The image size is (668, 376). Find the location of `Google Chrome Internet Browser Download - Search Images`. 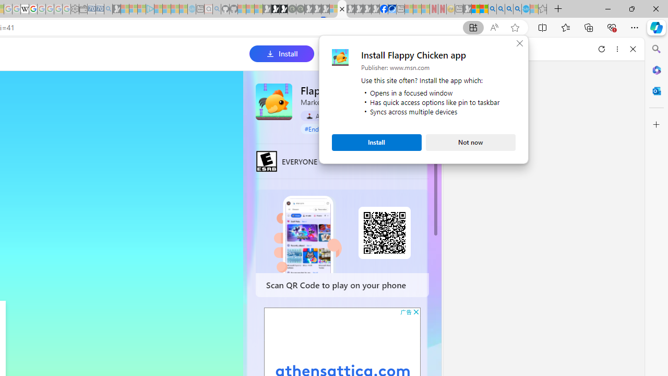

Google Chrome Internet Browser Download - Search Images is located at coordinates (518, 9).